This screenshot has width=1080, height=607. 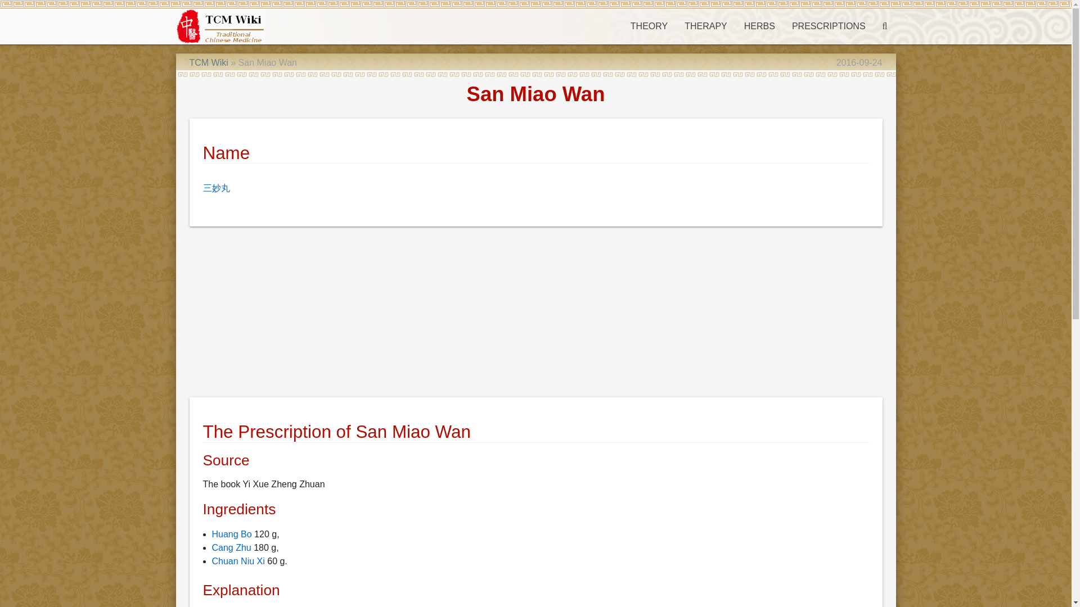 What do you see at coordinates (649, 26) in the screenshot?
I see `THEORY` at bounding box center [649, 26].